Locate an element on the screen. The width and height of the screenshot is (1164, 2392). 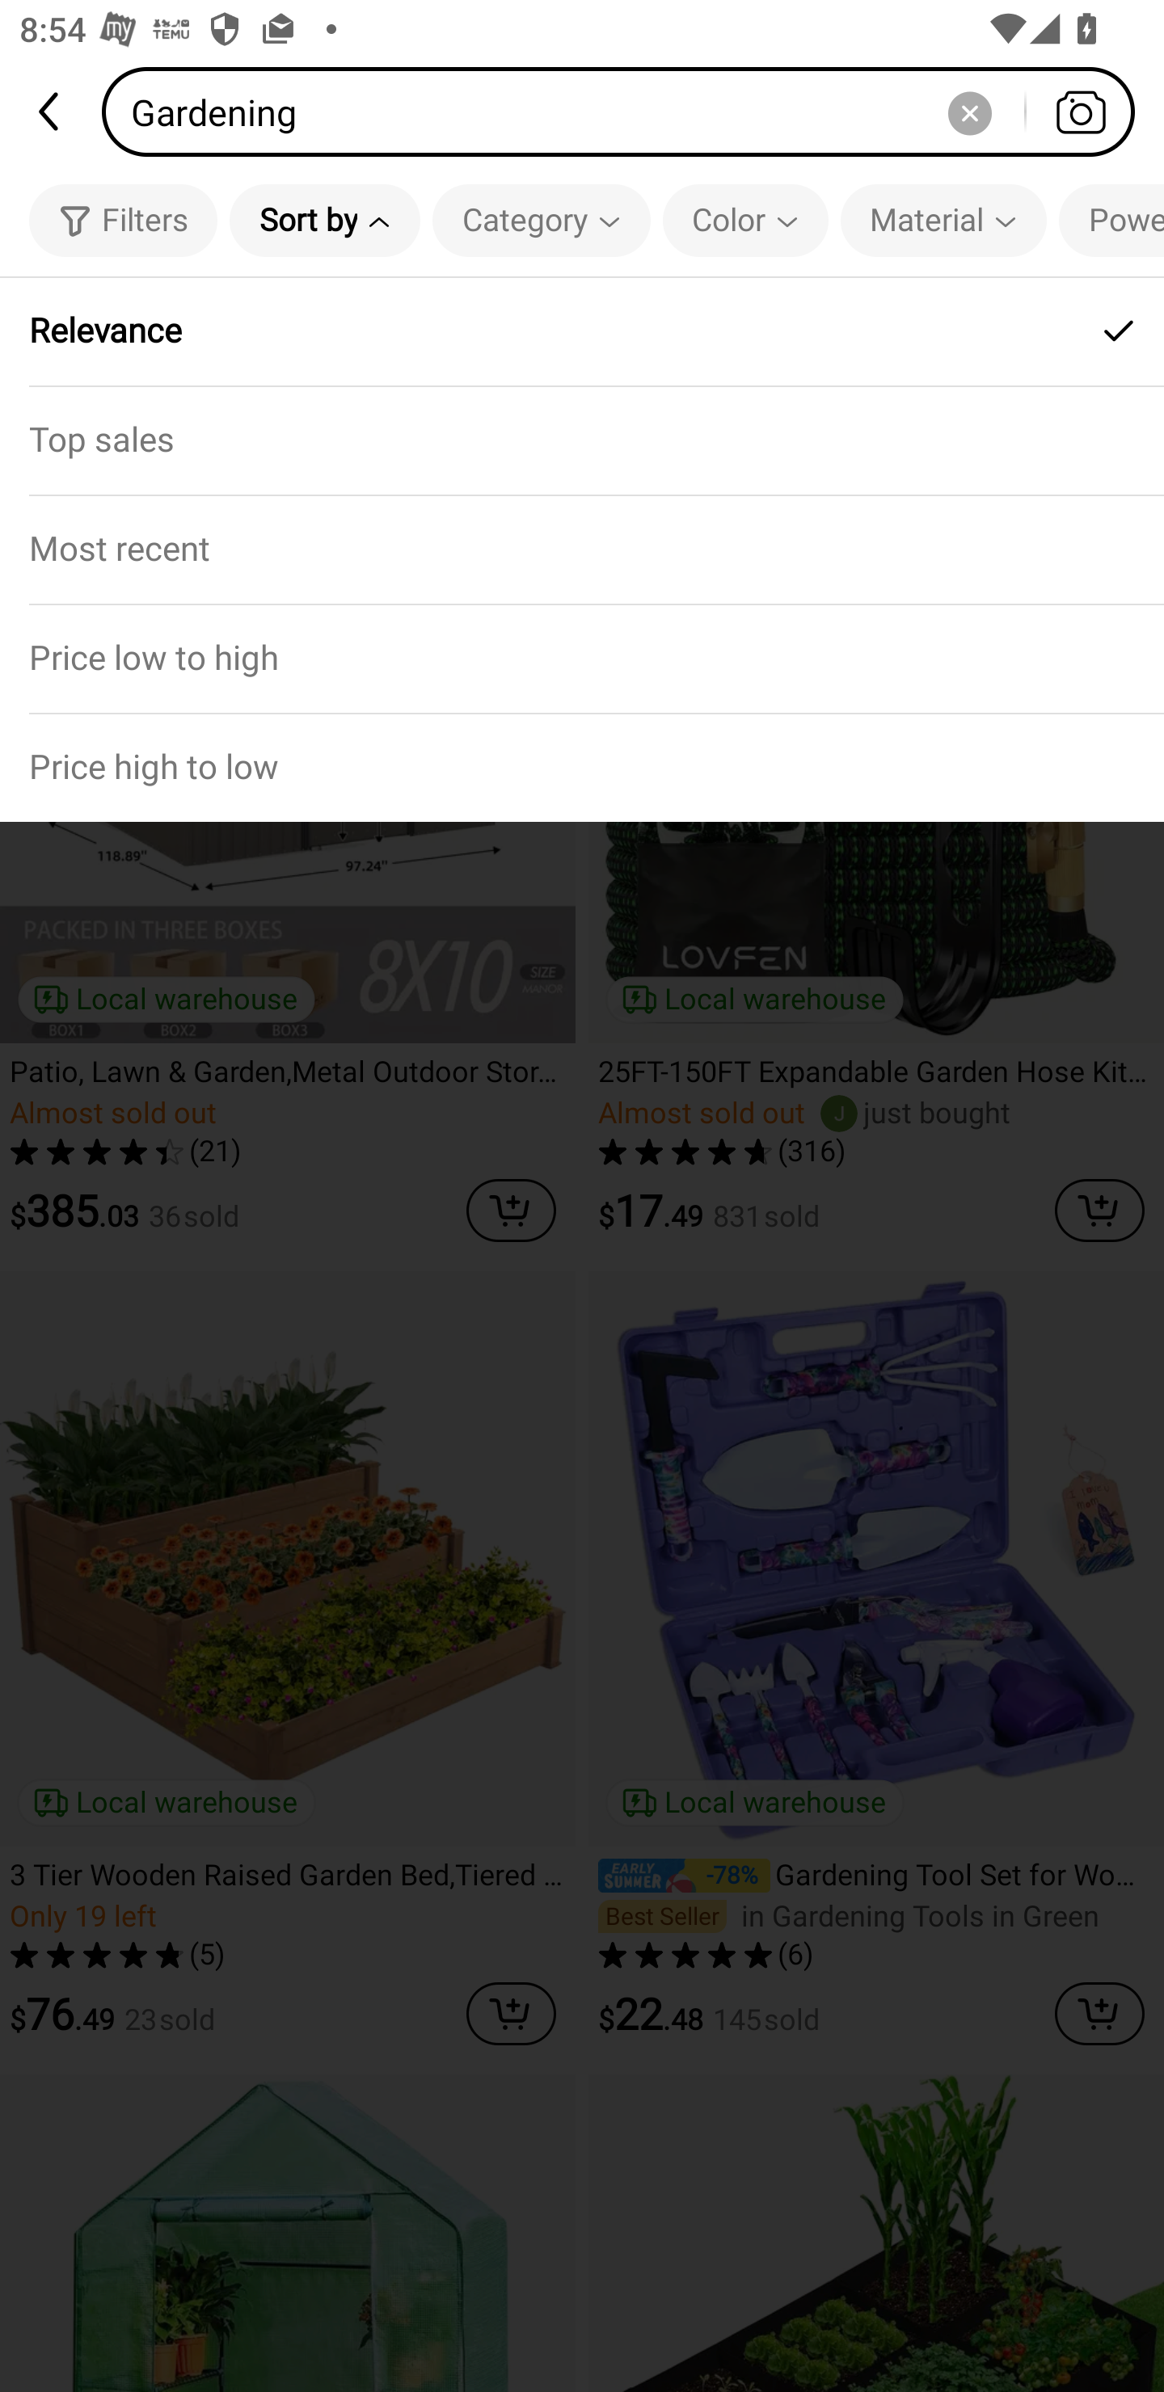
Top sales is located at coordinates (582, 440).